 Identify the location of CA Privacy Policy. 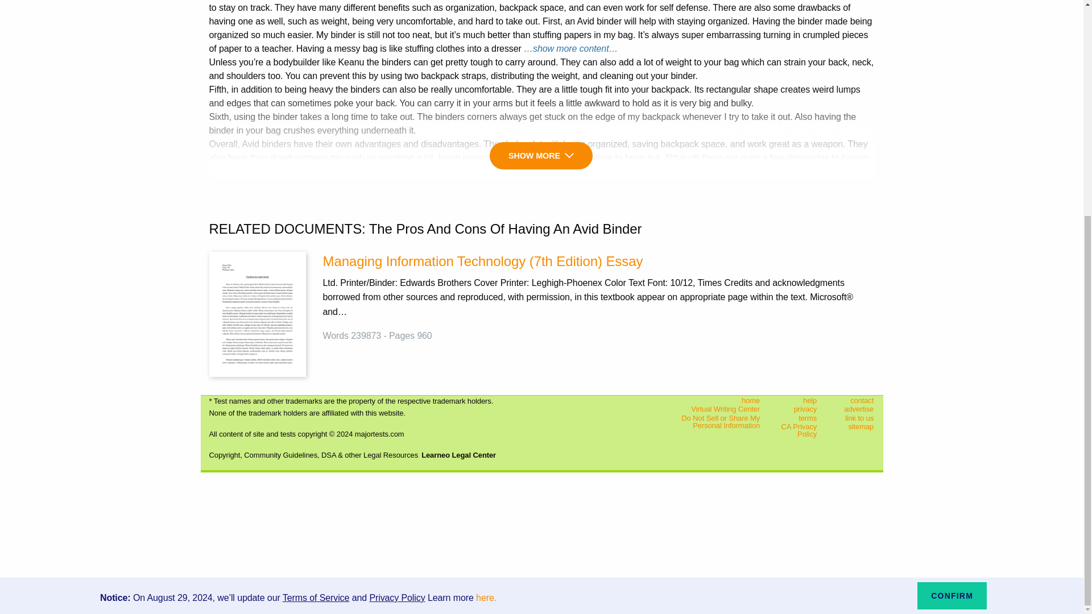
(797, 431).